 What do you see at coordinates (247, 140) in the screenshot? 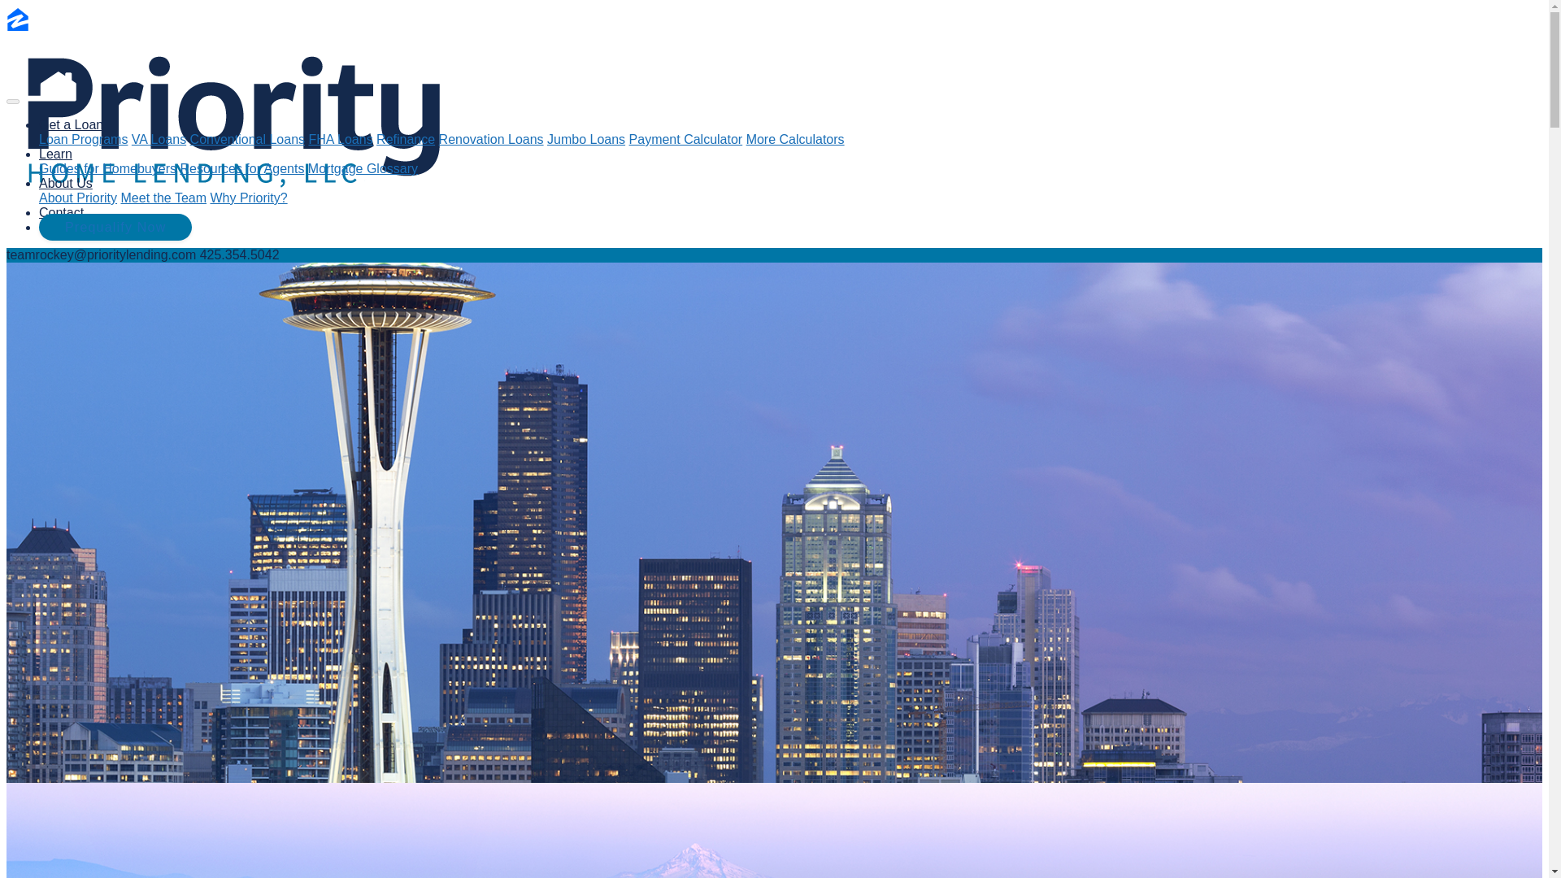
I see `Conventional Loans` at bounding box center [247, 140].